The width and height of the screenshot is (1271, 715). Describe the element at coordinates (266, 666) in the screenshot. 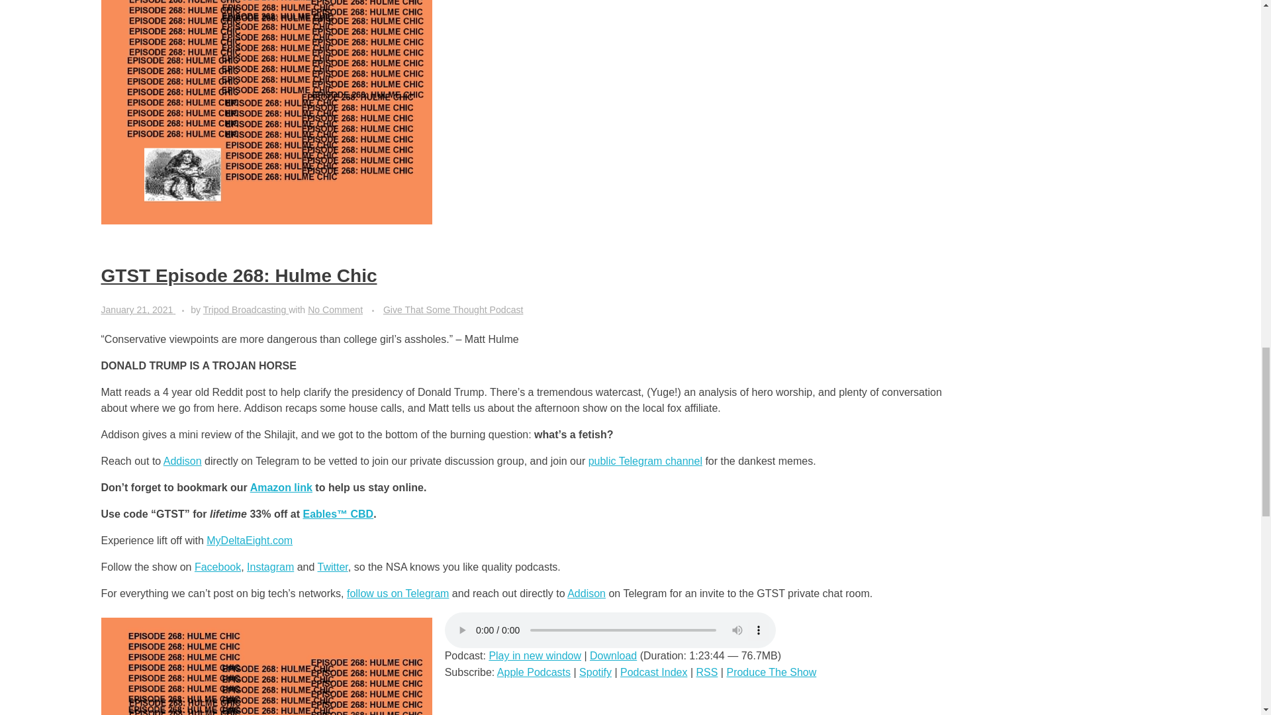

I see `Gtst Episode 268: Hulme Chic` at that location.